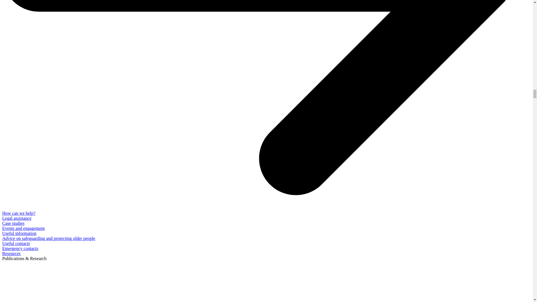 This screenshot has height=302, width=537. Describe the element at coordinates (18, 213) in the screenshot. I see `How can we help?` at that location.